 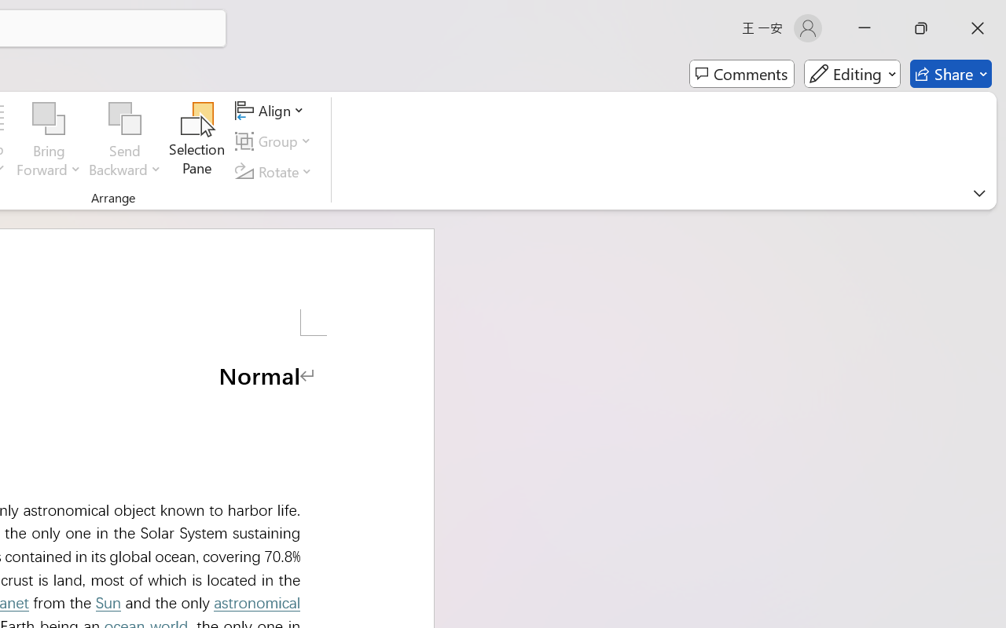 What do you see at coordinates (197, 141) in the screenshot?
I see `Selection Pane...` at bounding box center [197, 141].